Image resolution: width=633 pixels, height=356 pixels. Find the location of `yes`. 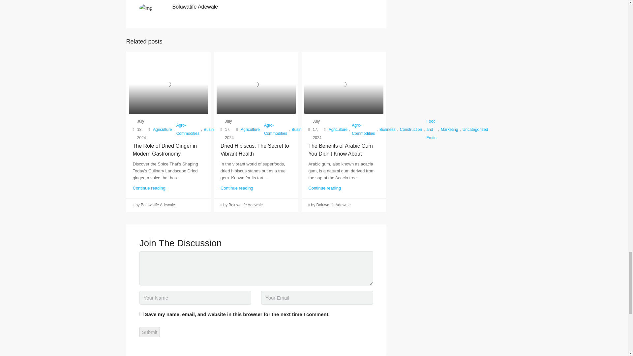

yes is located at coordinates (141, 314).